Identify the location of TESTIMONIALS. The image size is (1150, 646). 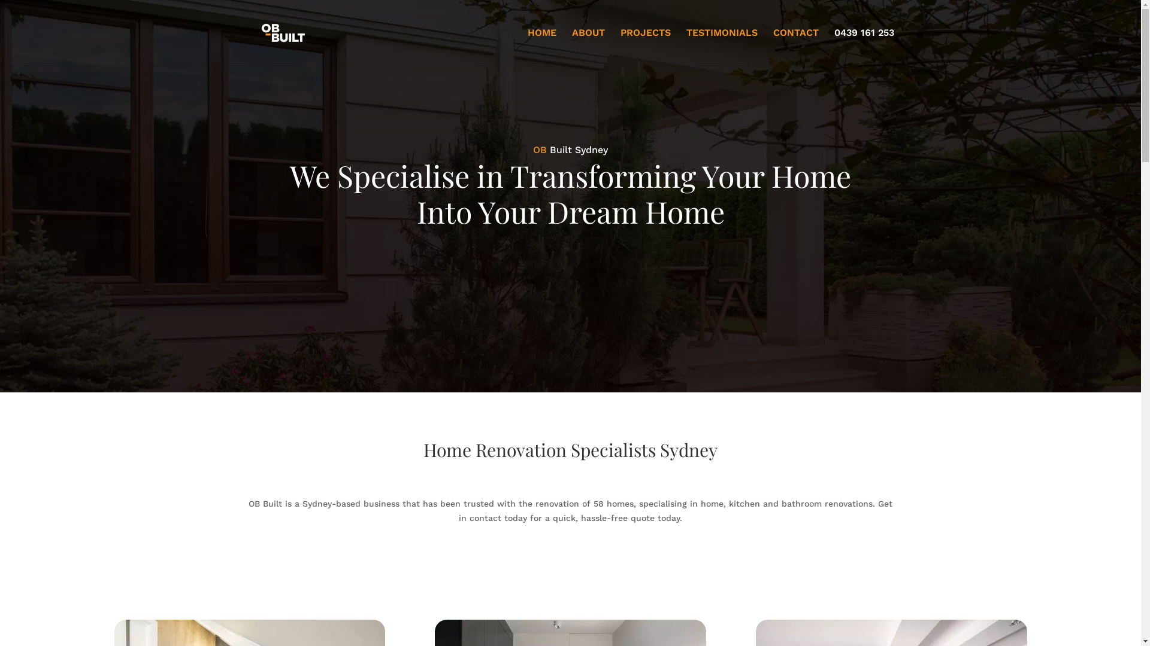
(722, 47).